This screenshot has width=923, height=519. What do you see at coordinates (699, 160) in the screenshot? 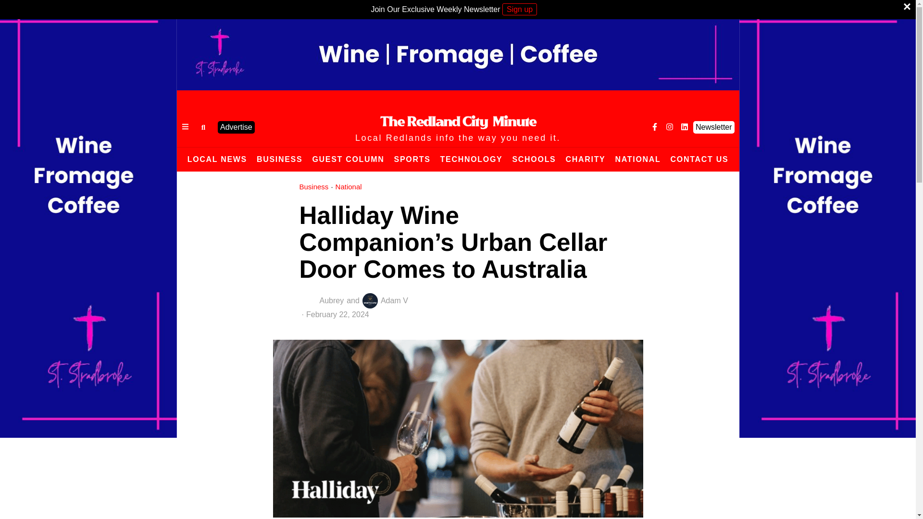
I see `CONTACT US` at bounding box center [699, 160].